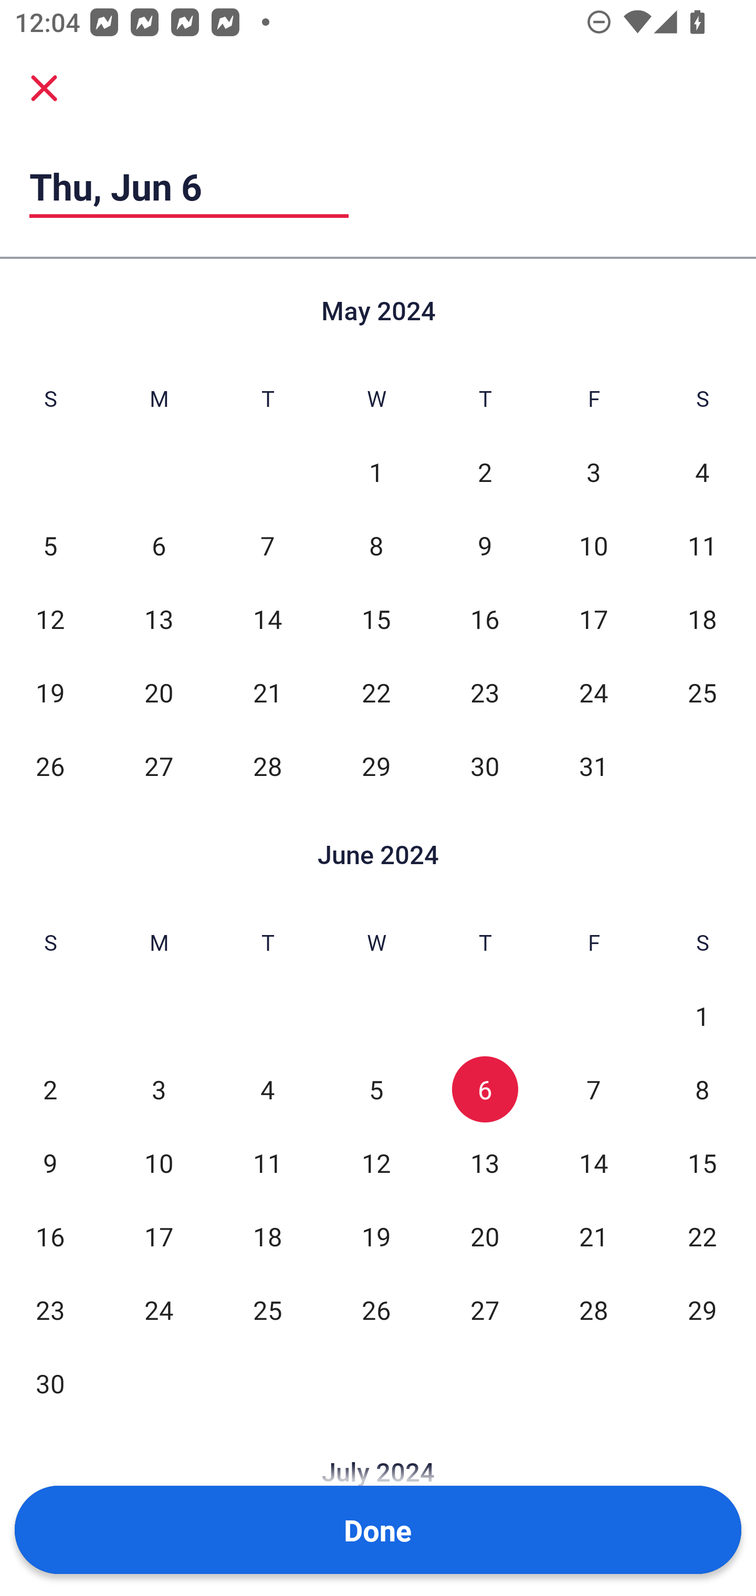  Describe the element at coordinates (50, 766) in the screenshot. I see `26 Sun, May 26, Not Selected` at that location.